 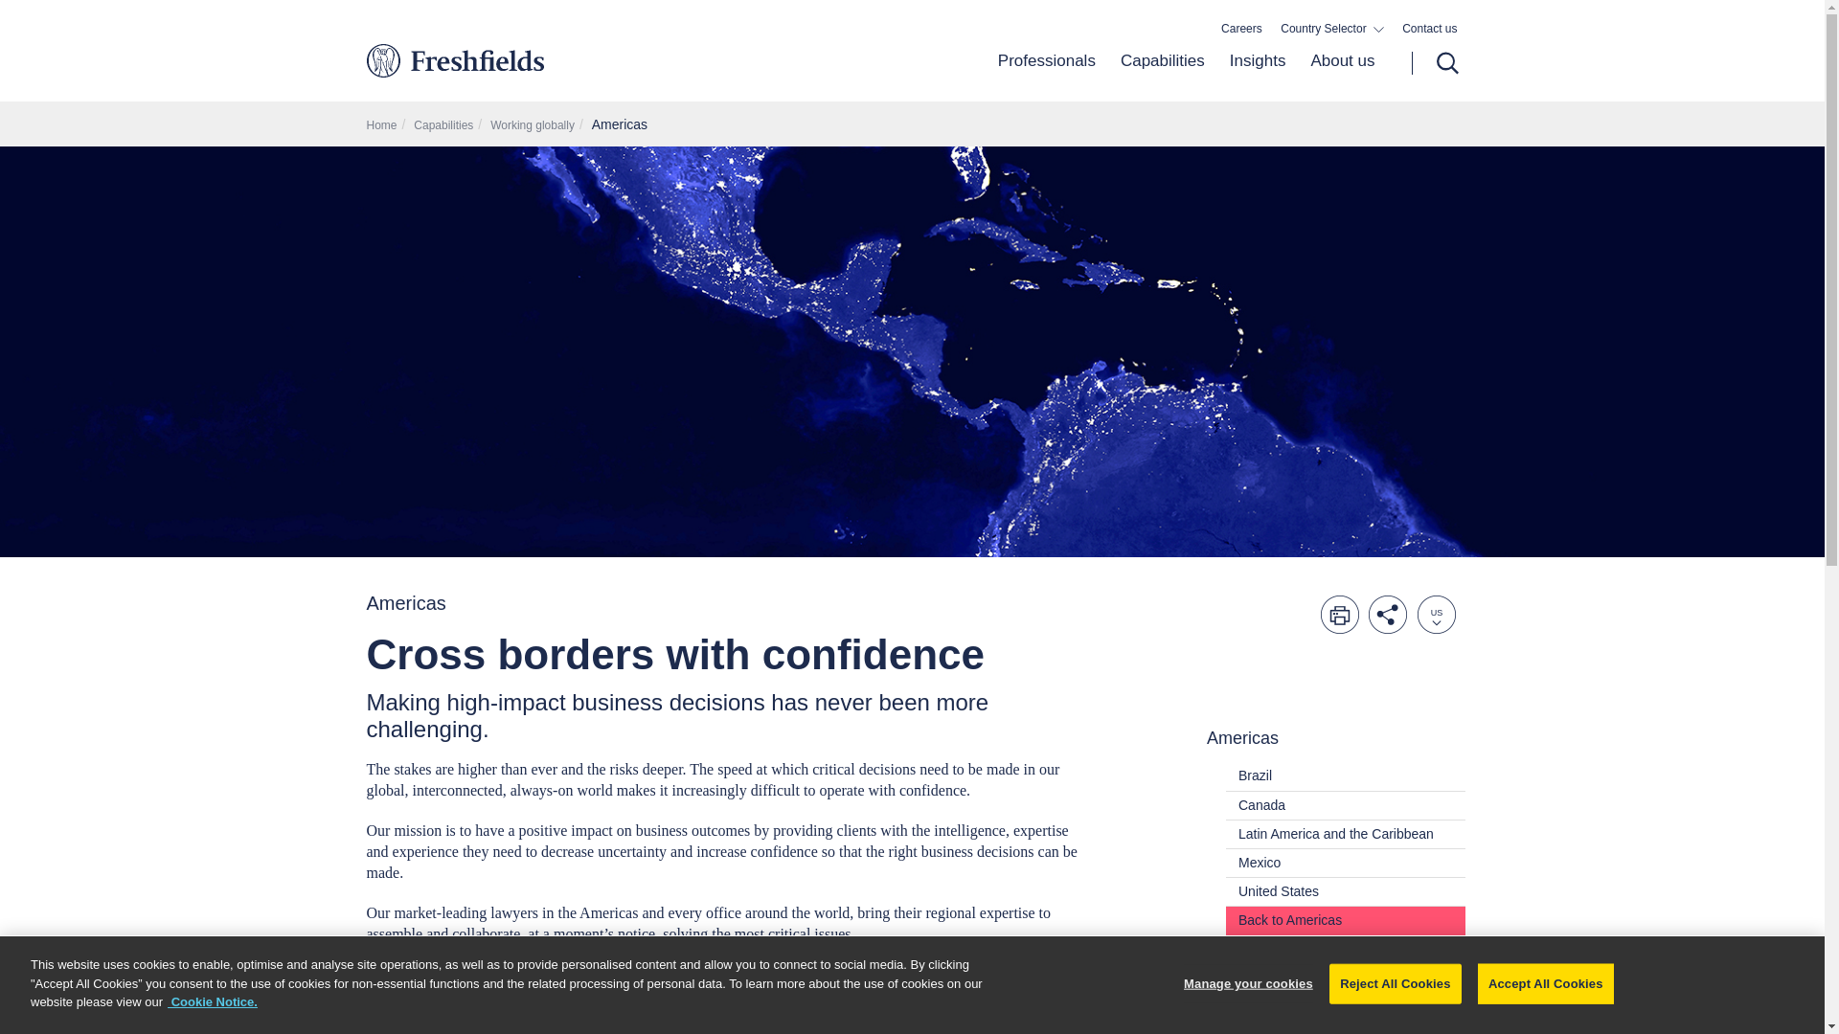 What do you see at coordinates (1335, 76) in the screenshot?
I see `About us` at bounding box center [1335, 76].